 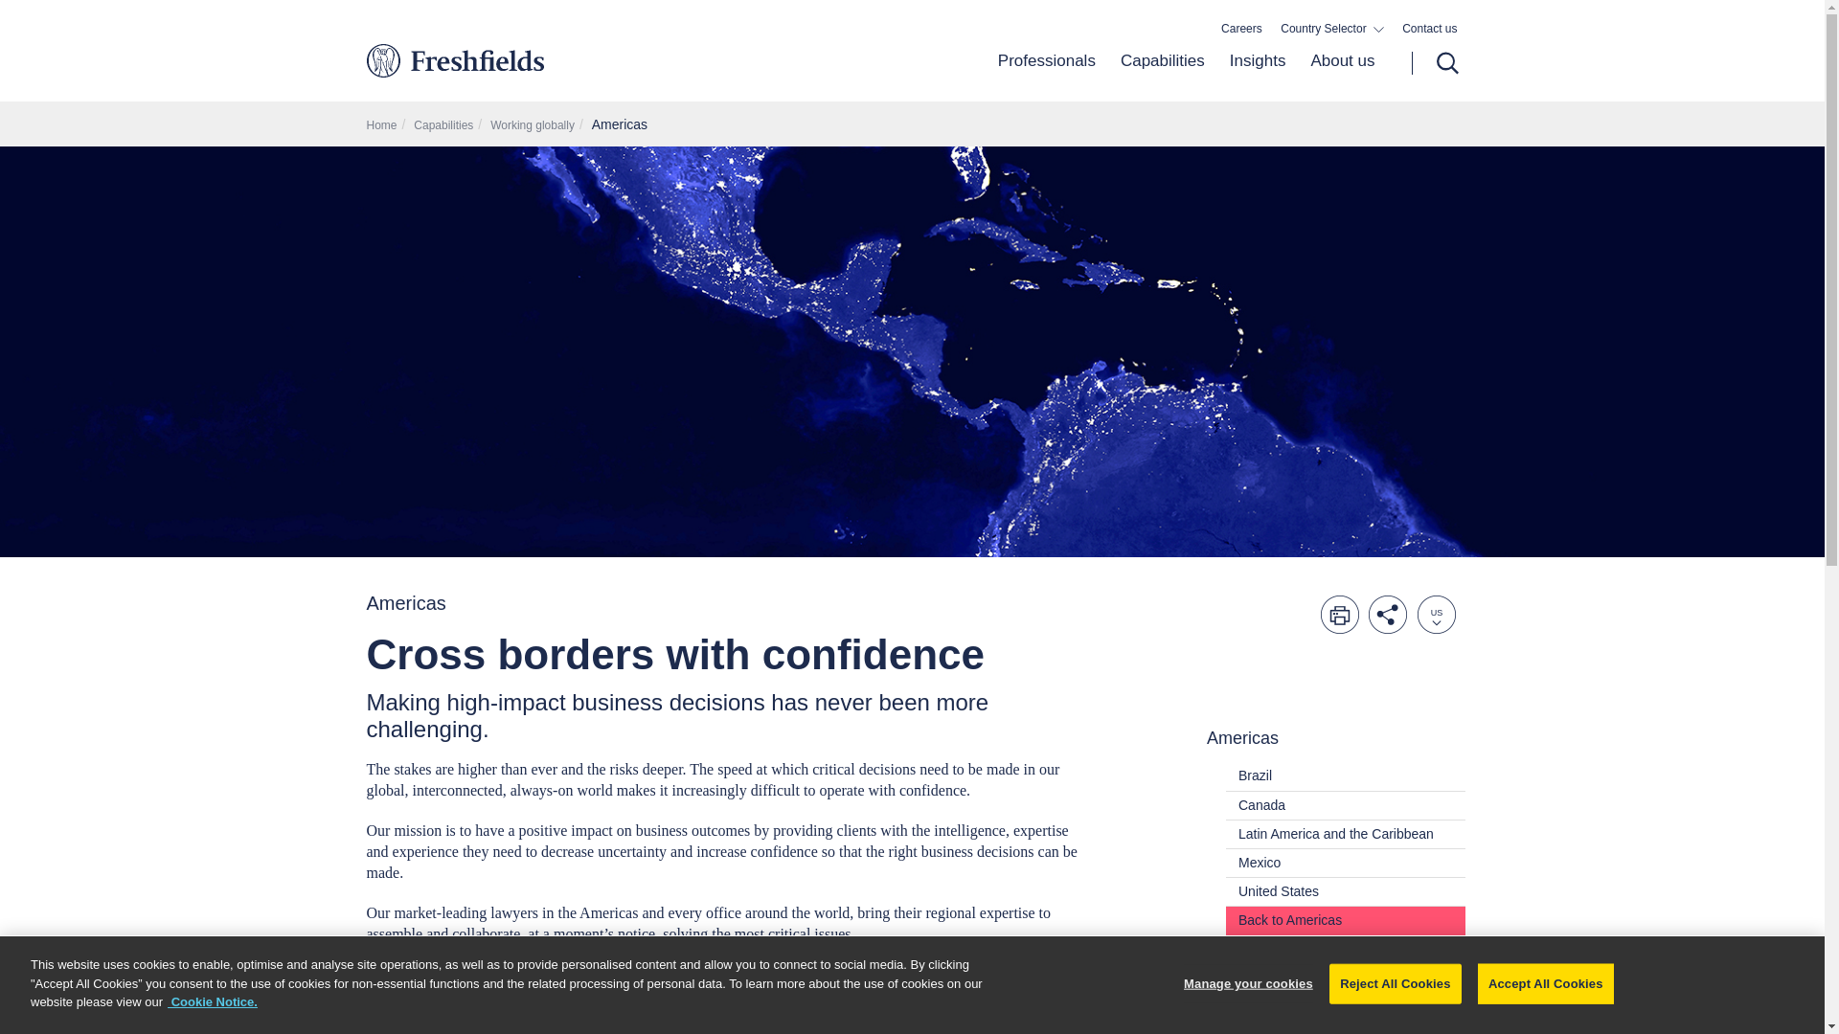 What do you see at coordinates (1335, 76) in the screenshot?
I see `About us` at bounding box center [1335, 76].